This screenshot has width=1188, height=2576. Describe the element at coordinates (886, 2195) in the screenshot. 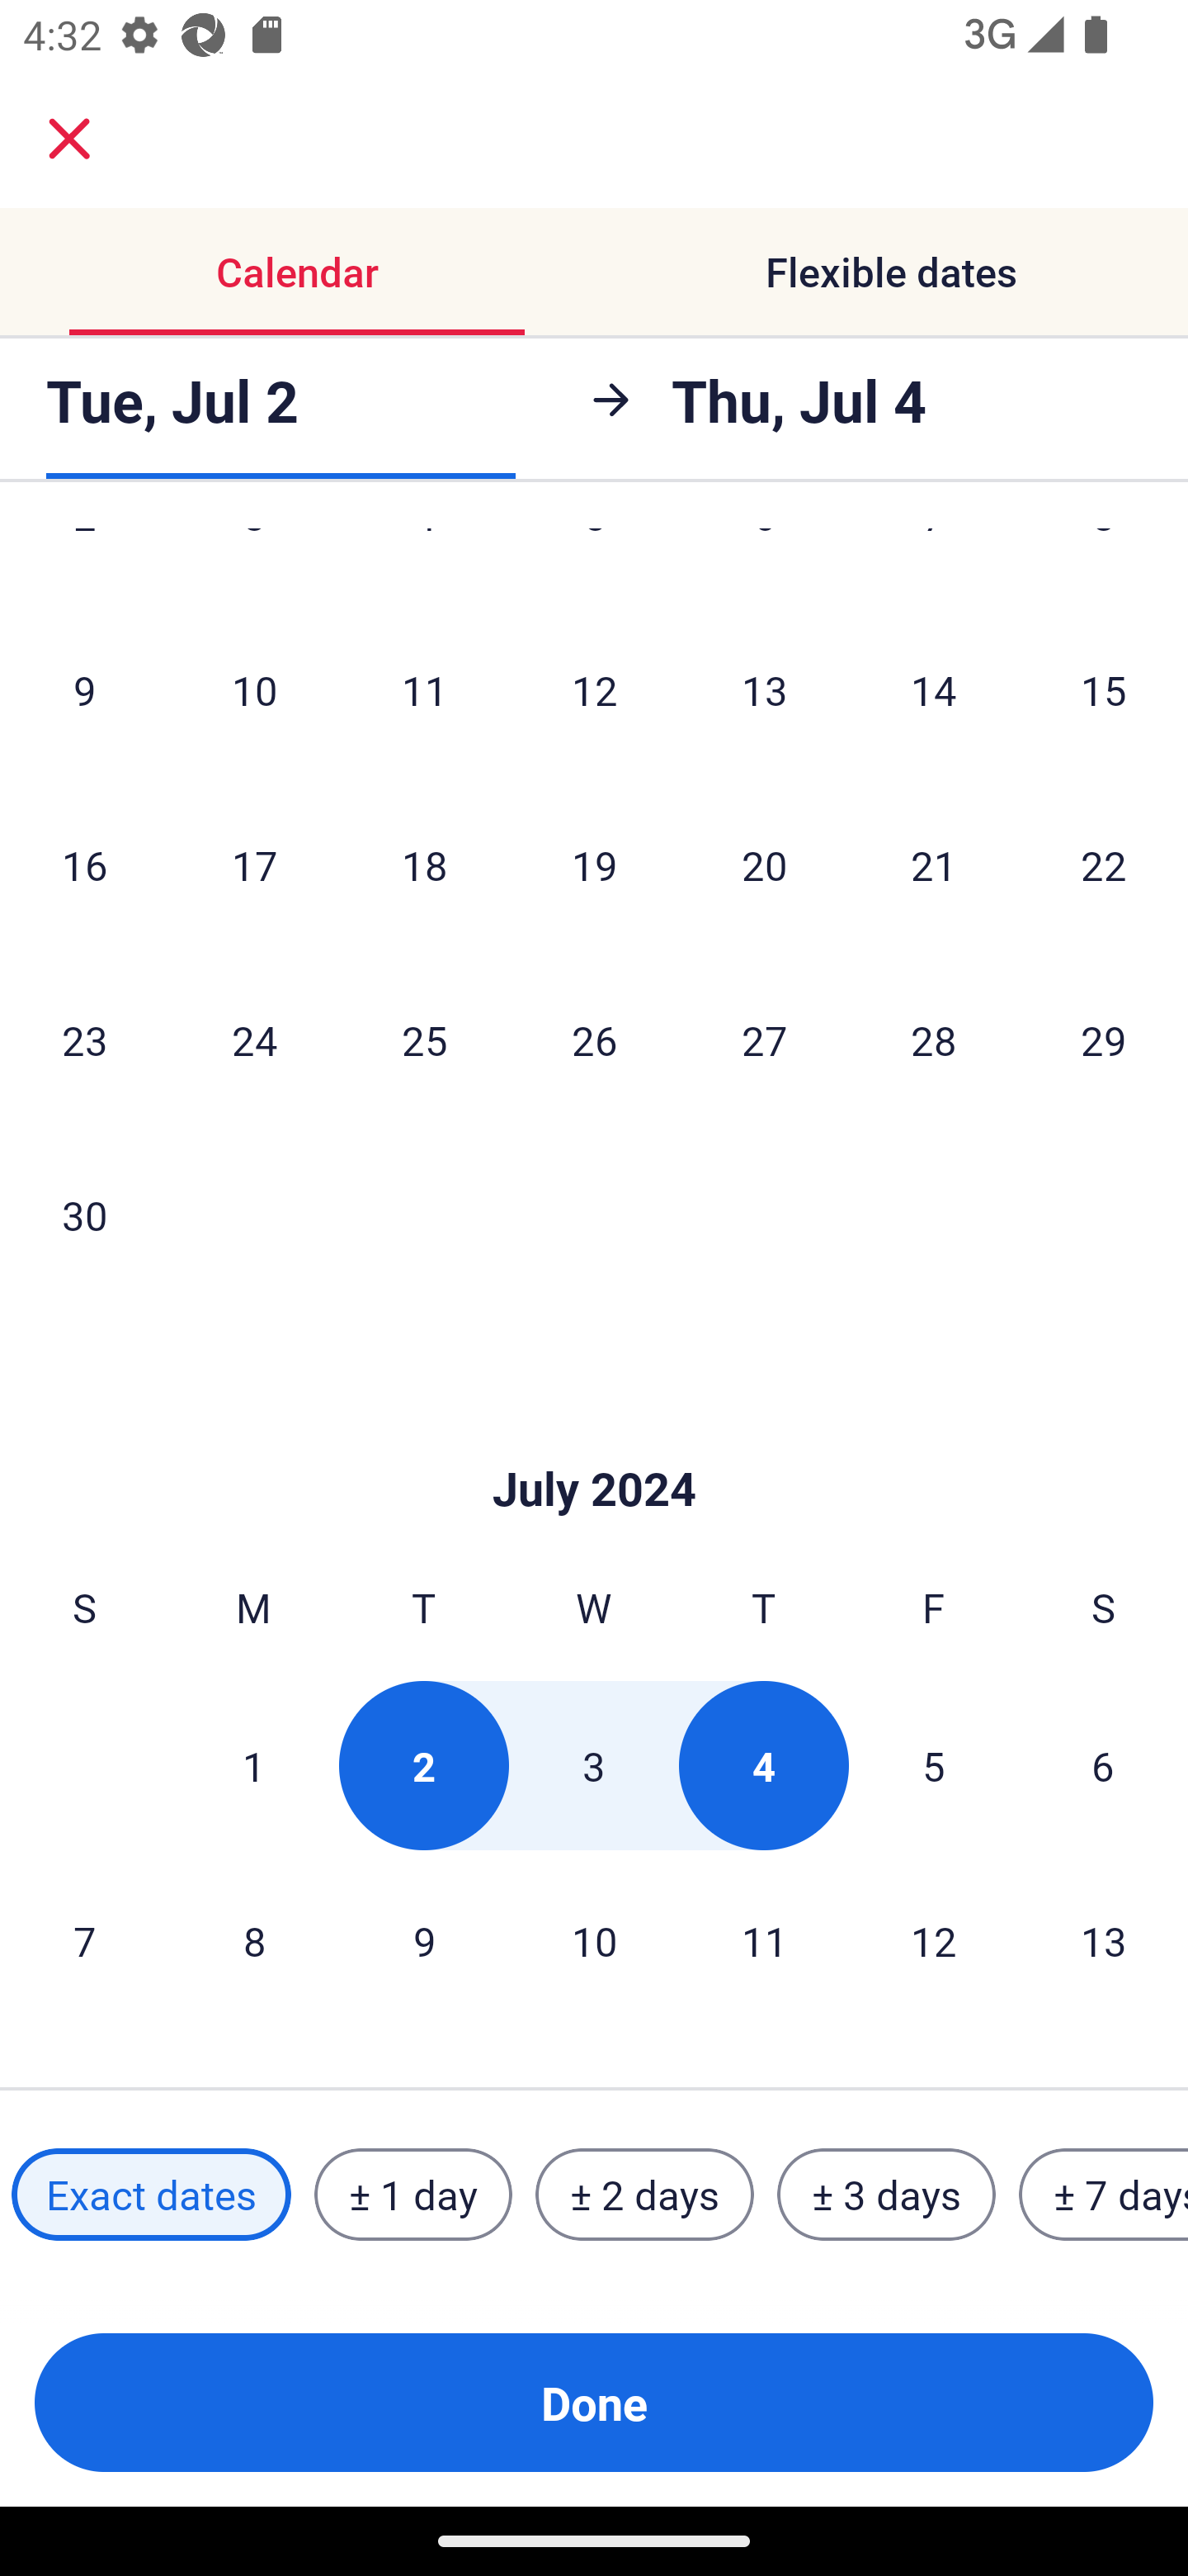

I see `± 3 days` at that location.